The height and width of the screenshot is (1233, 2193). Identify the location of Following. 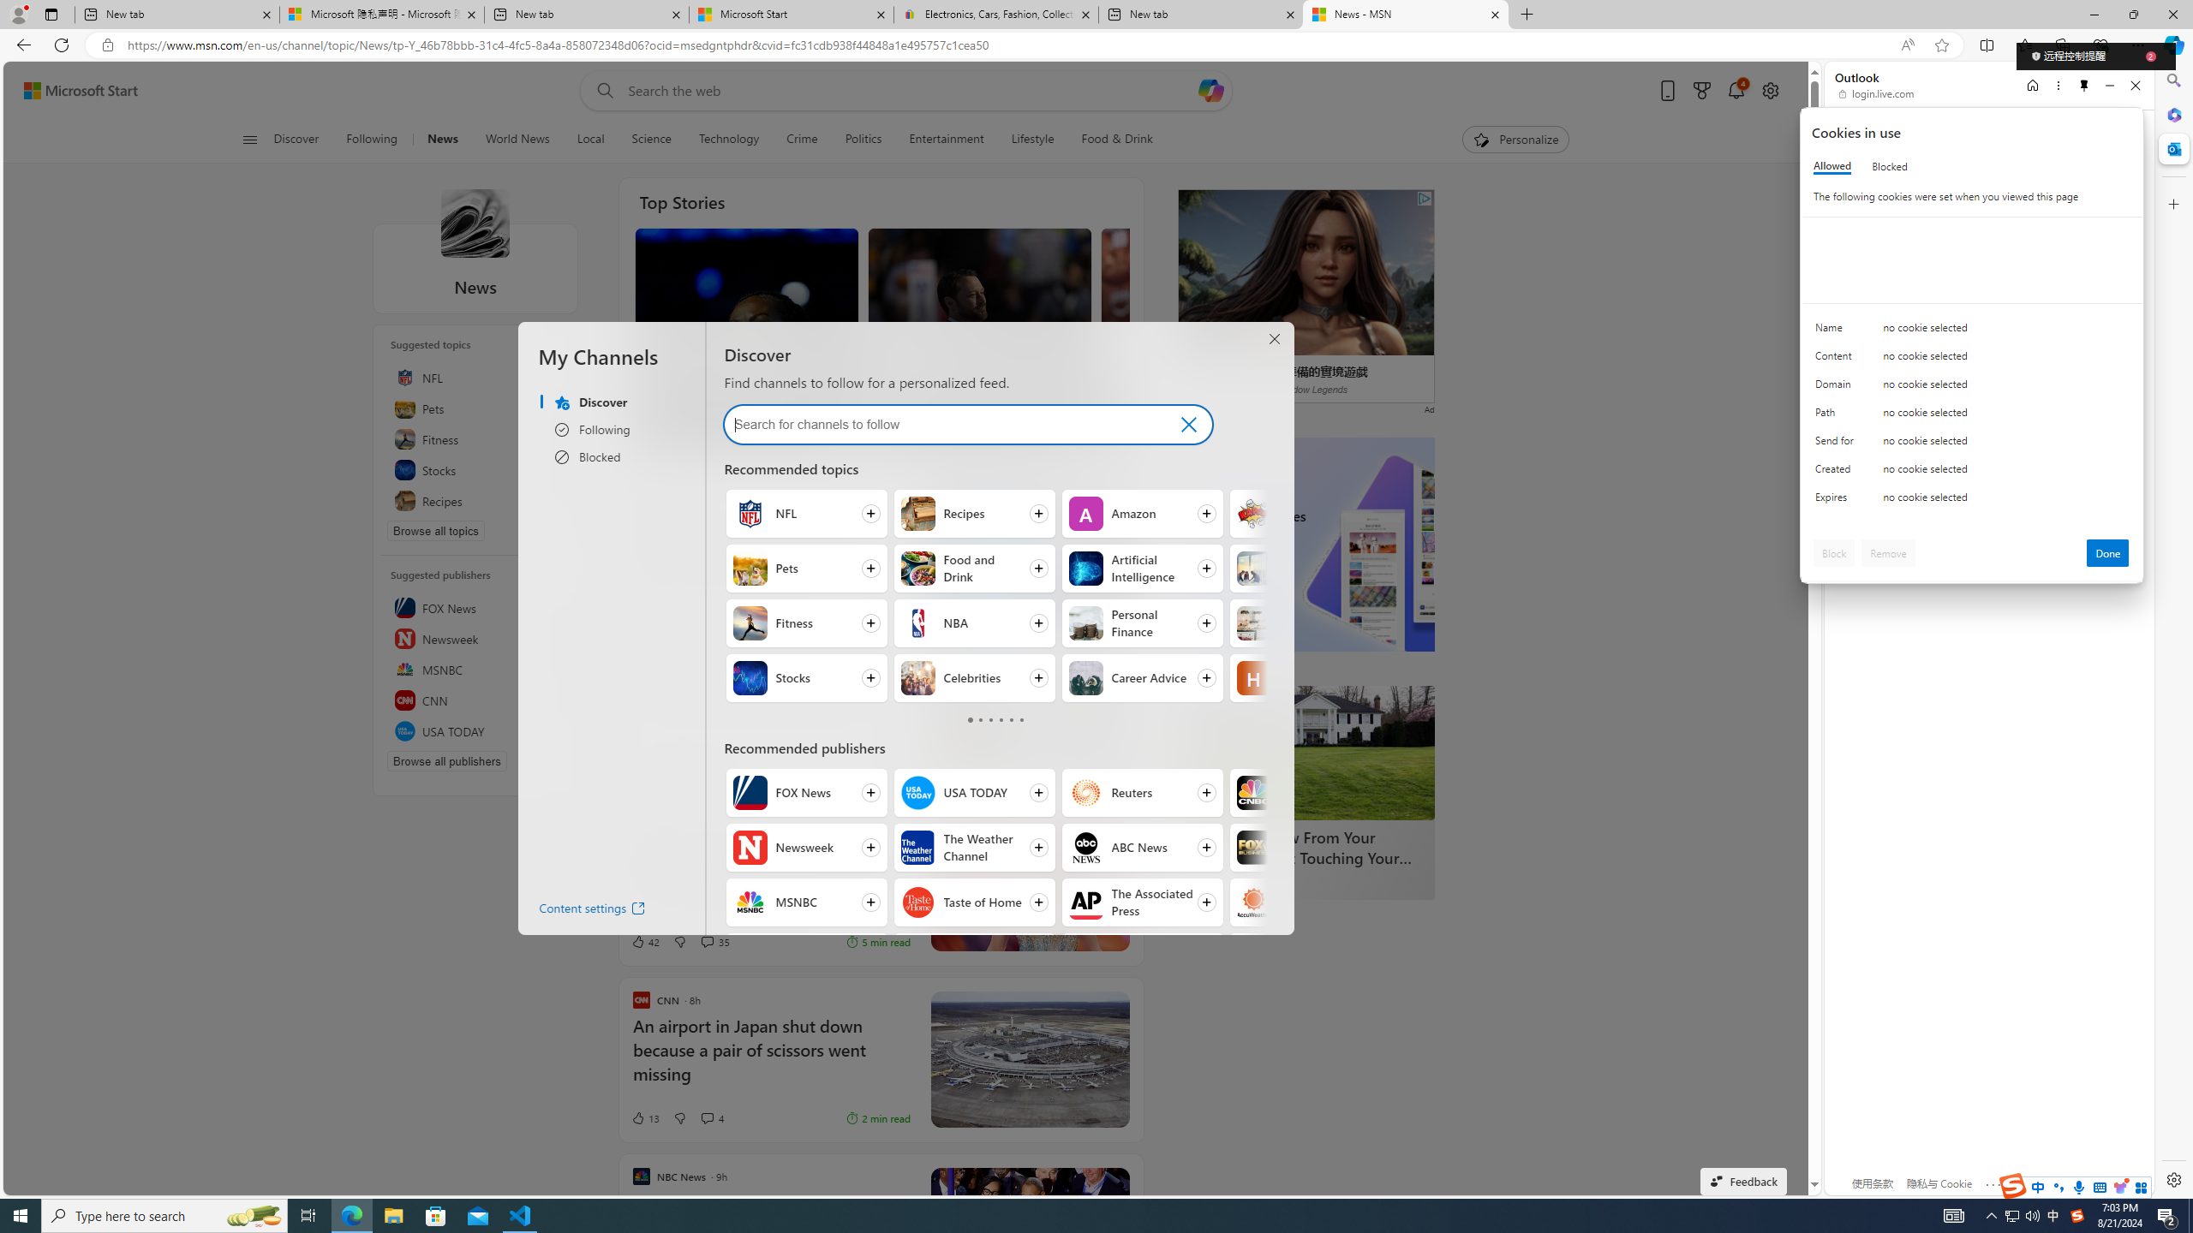
(373, 140).